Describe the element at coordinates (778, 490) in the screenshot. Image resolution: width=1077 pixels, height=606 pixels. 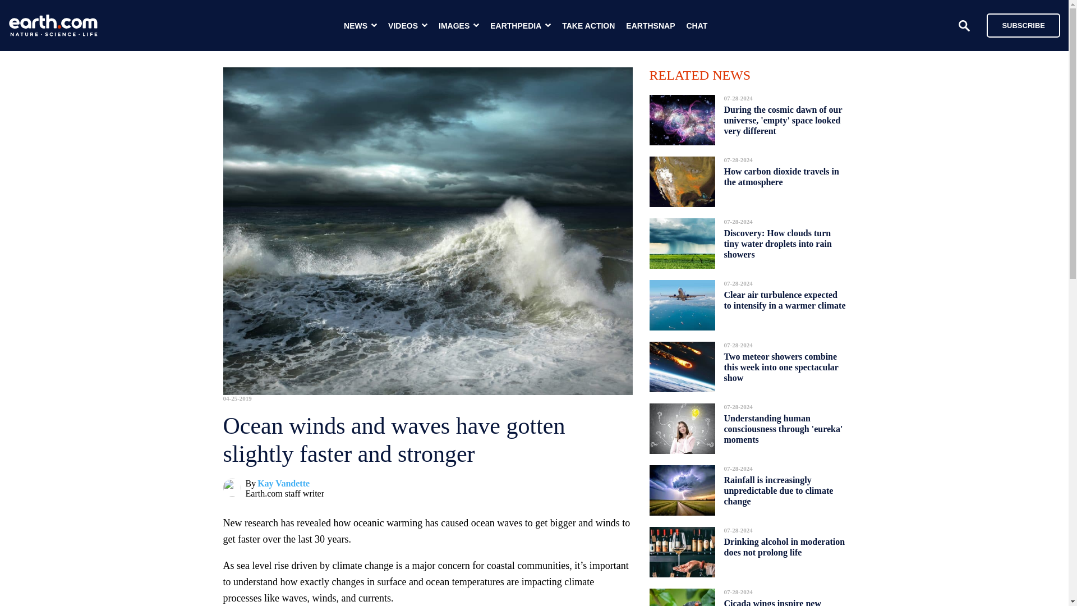
I see `Rainfall is increasingly unpredictable due to climate change` at that location.